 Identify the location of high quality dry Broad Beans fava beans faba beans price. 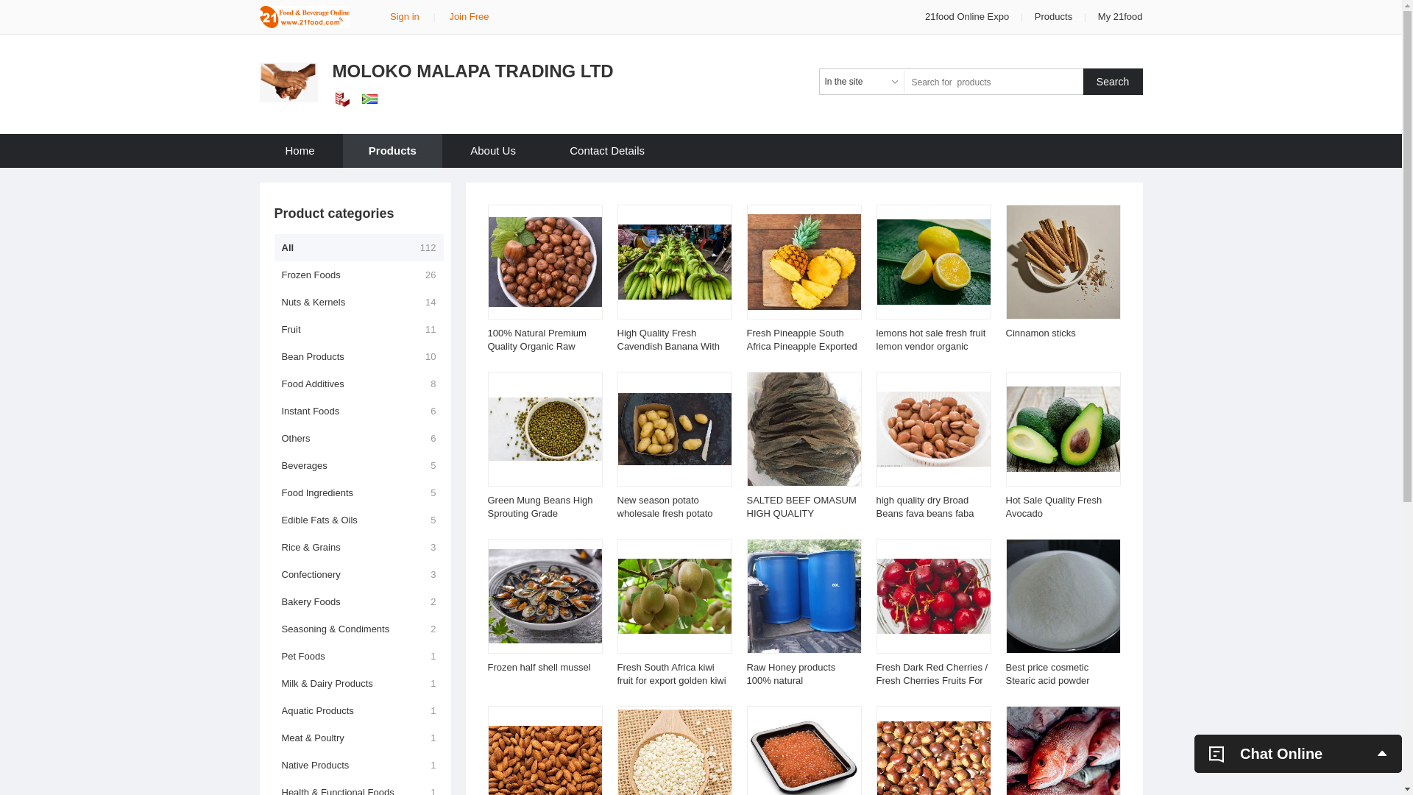
(924, 514).